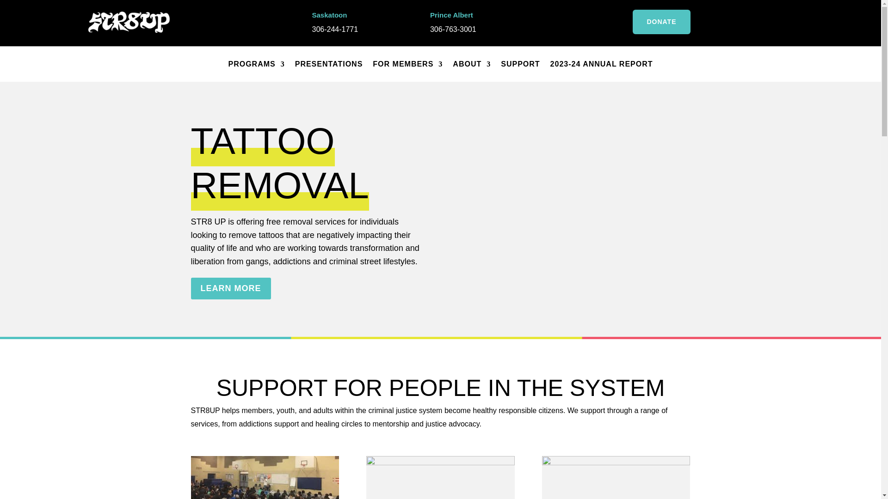 Image resolution: width=888 pixels, height=499 pixels. I want to click on give-back, so click(616, 478).